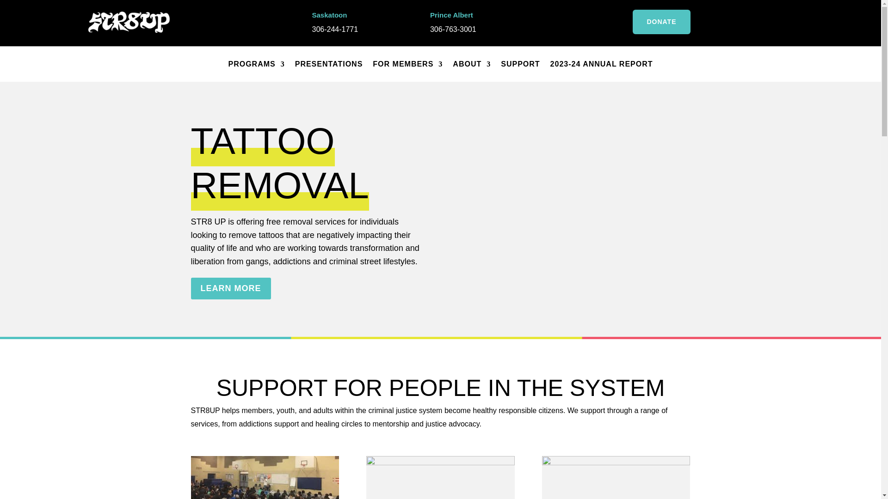 Image resolution: width=888 pixels, height=499 pixels. I want to click on give-back, so click(616, 478).